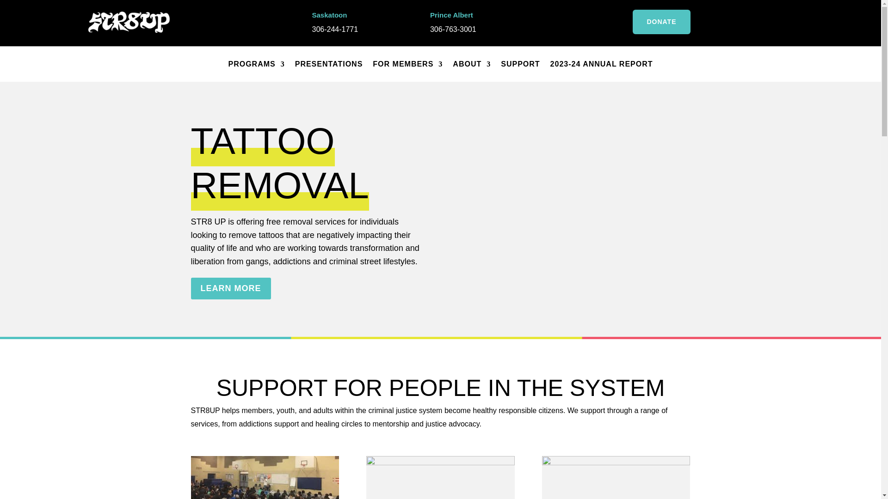 Image resolution: width=888 pixels, height=499 pixels. I want to click on give-back, so click(616, 478).